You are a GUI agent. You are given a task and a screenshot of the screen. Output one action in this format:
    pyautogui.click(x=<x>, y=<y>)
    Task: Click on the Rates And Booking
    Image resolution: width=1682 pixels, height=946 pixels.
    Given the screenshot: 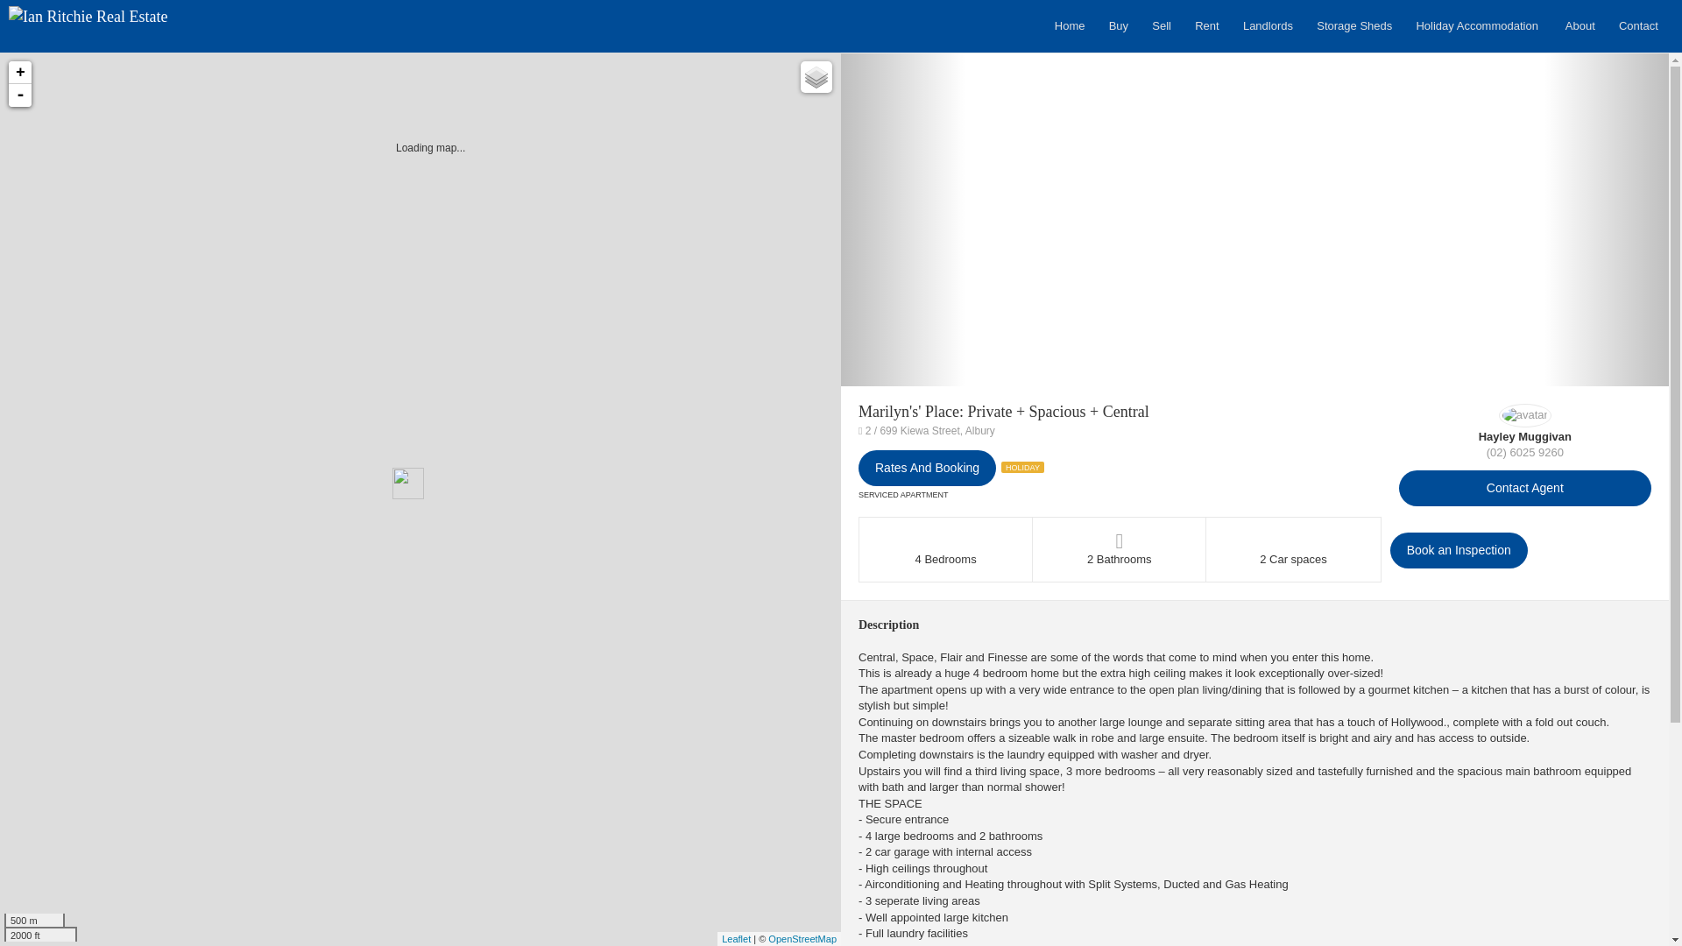 What is the action you would take?
    pyautogui.click(x=927, y=468)
    